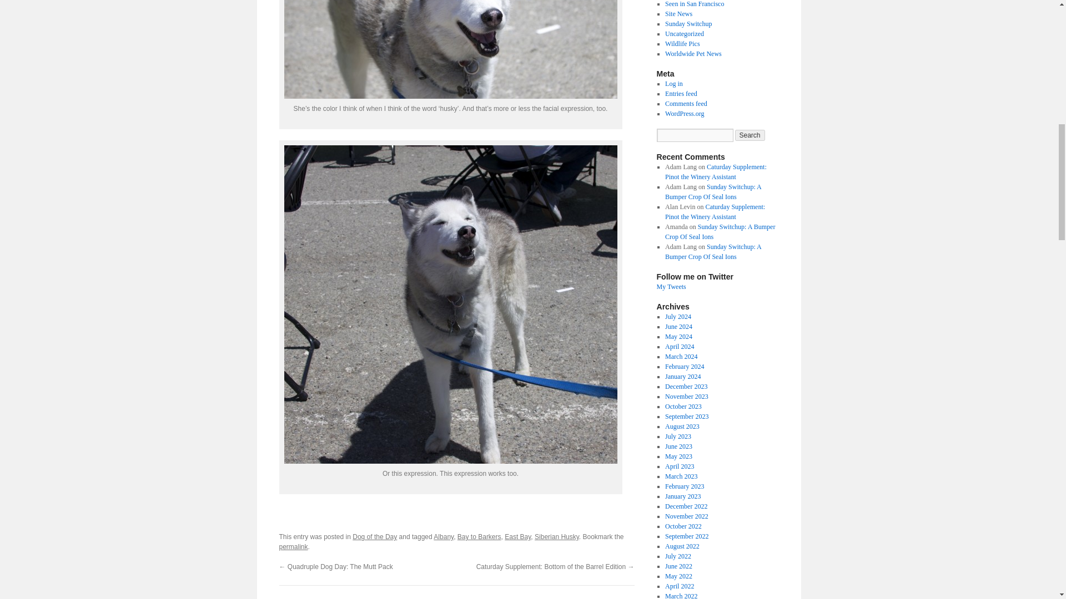  I want to click on Permalink to Dog of the Day: Petite Husky, so click(293, 546).